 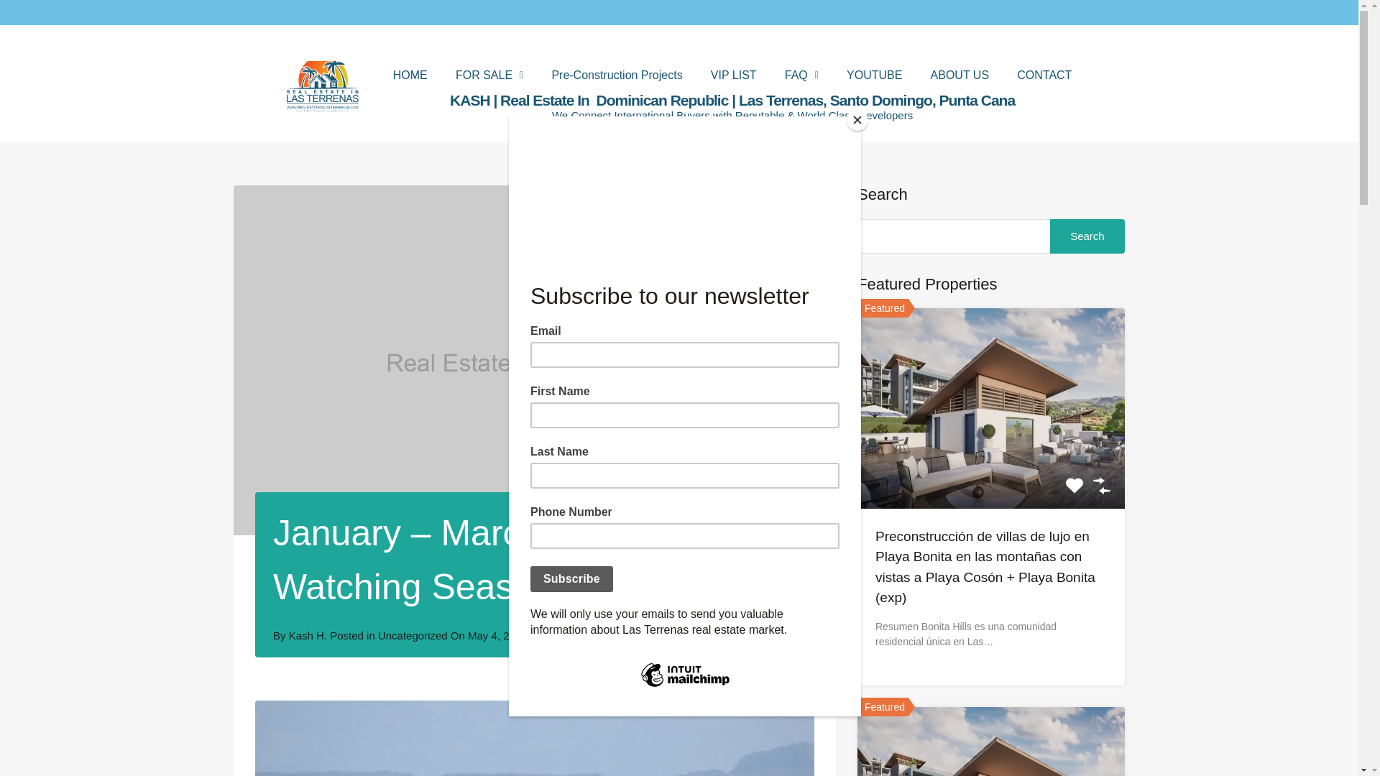 I want to click on las-terrenas-logo, so click(x=322, y=86).